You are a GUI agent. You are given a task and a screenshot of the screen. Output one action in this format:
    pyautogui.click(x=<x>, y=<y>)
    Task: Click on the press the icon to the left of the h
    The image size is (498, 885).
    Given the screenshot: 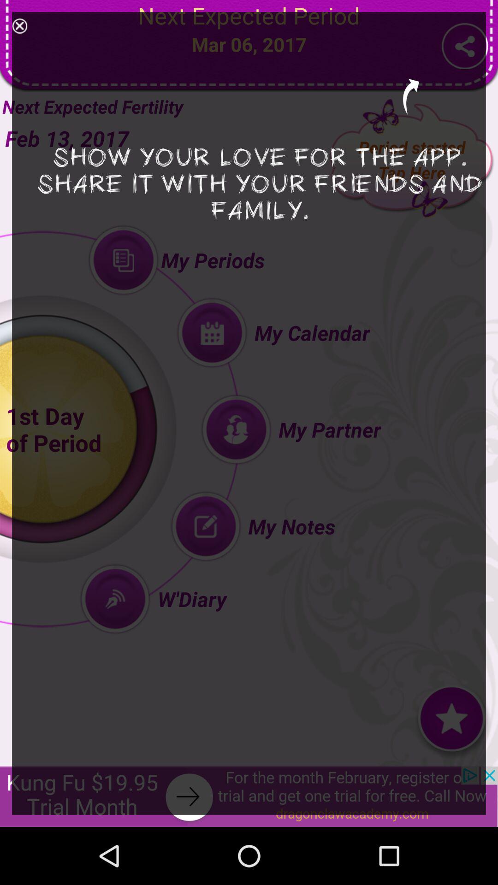 What is the action you would take?
    pyautogui.click(x=19, y=26)
    